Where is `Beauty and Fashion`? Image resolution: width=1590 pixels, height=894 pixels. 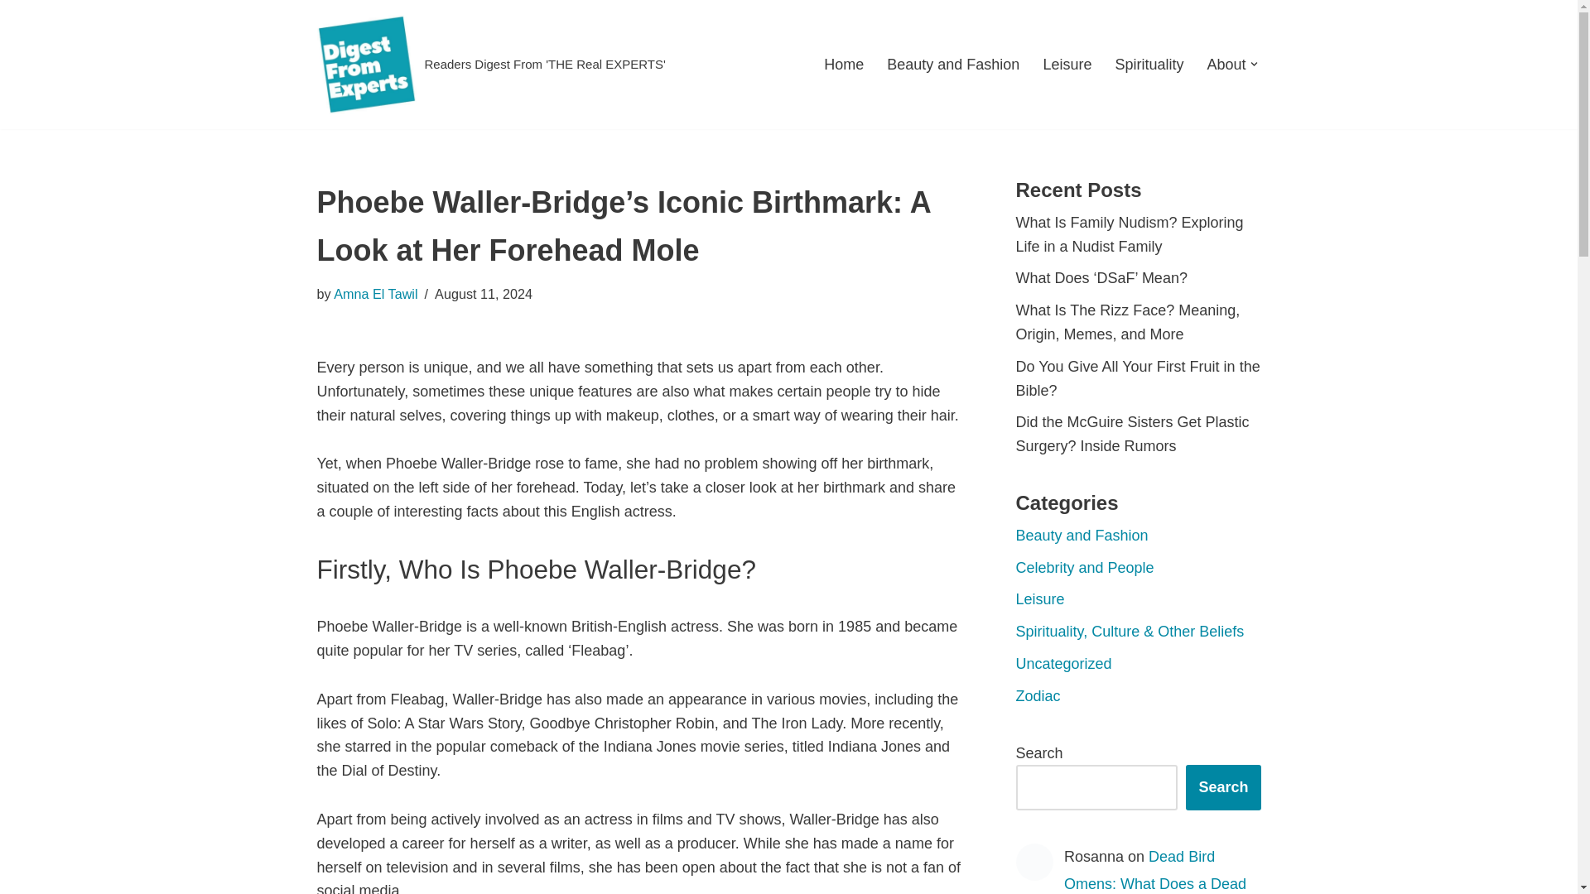
Beauty and Fashion is located at coordinates (952, 64).